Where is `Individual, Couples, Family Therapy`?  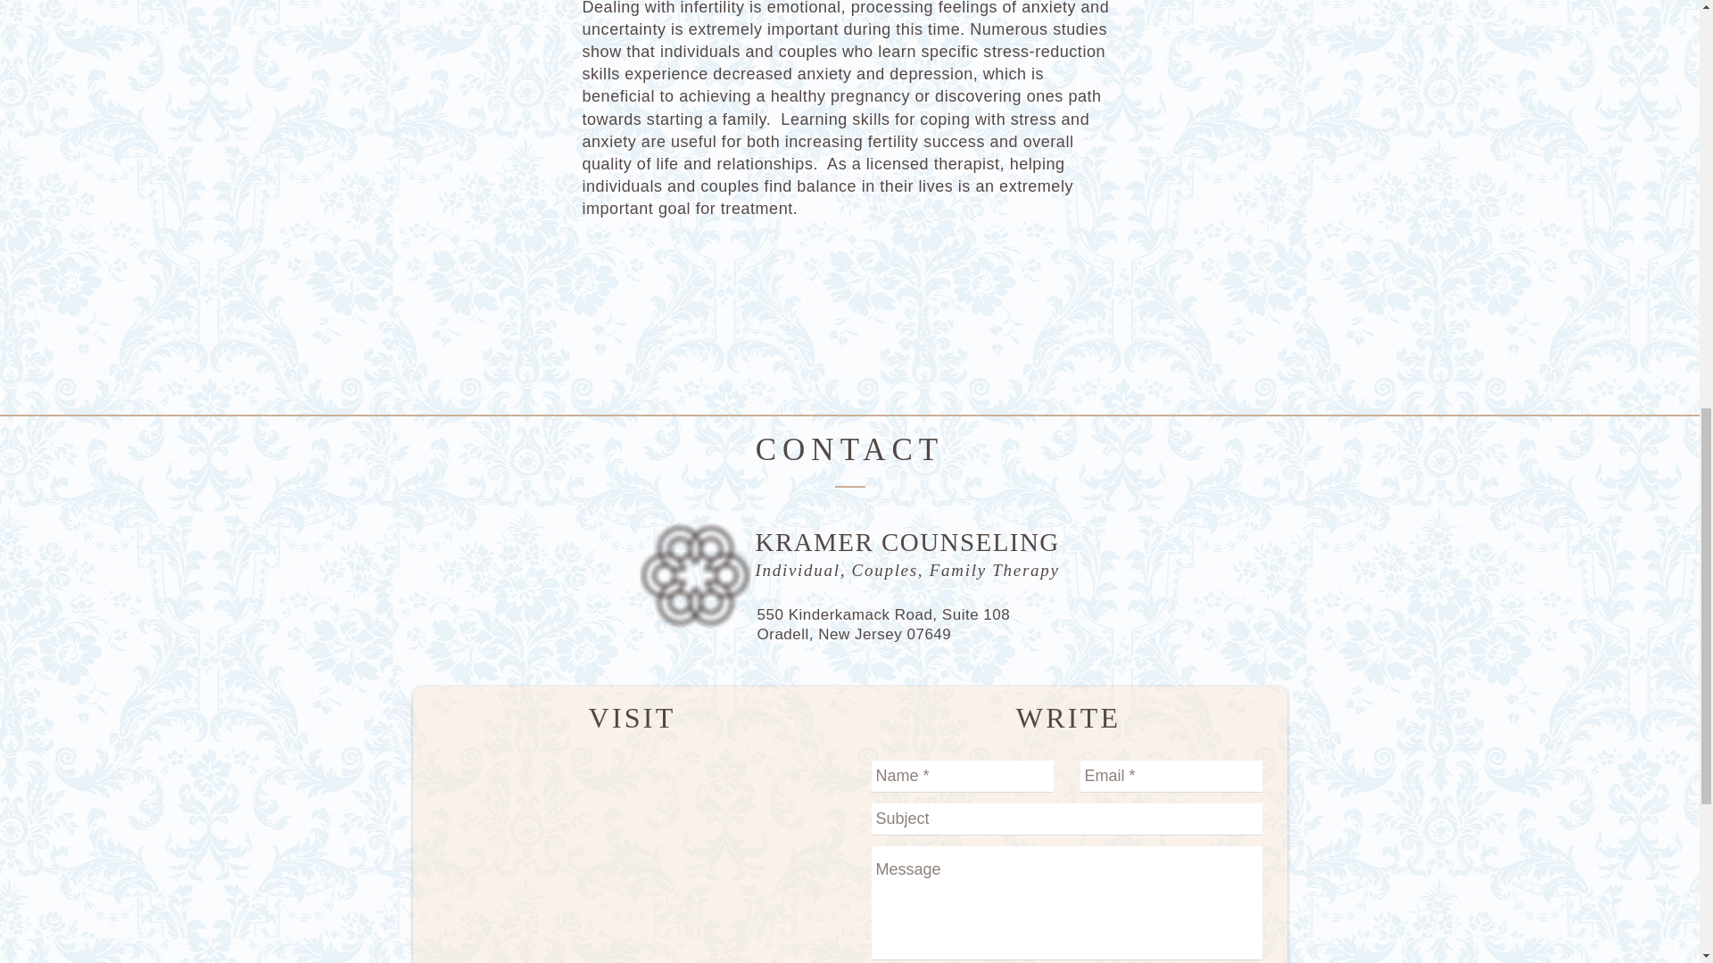
Individual, Couples, Family Therapy is located at coordinates (906, 570).